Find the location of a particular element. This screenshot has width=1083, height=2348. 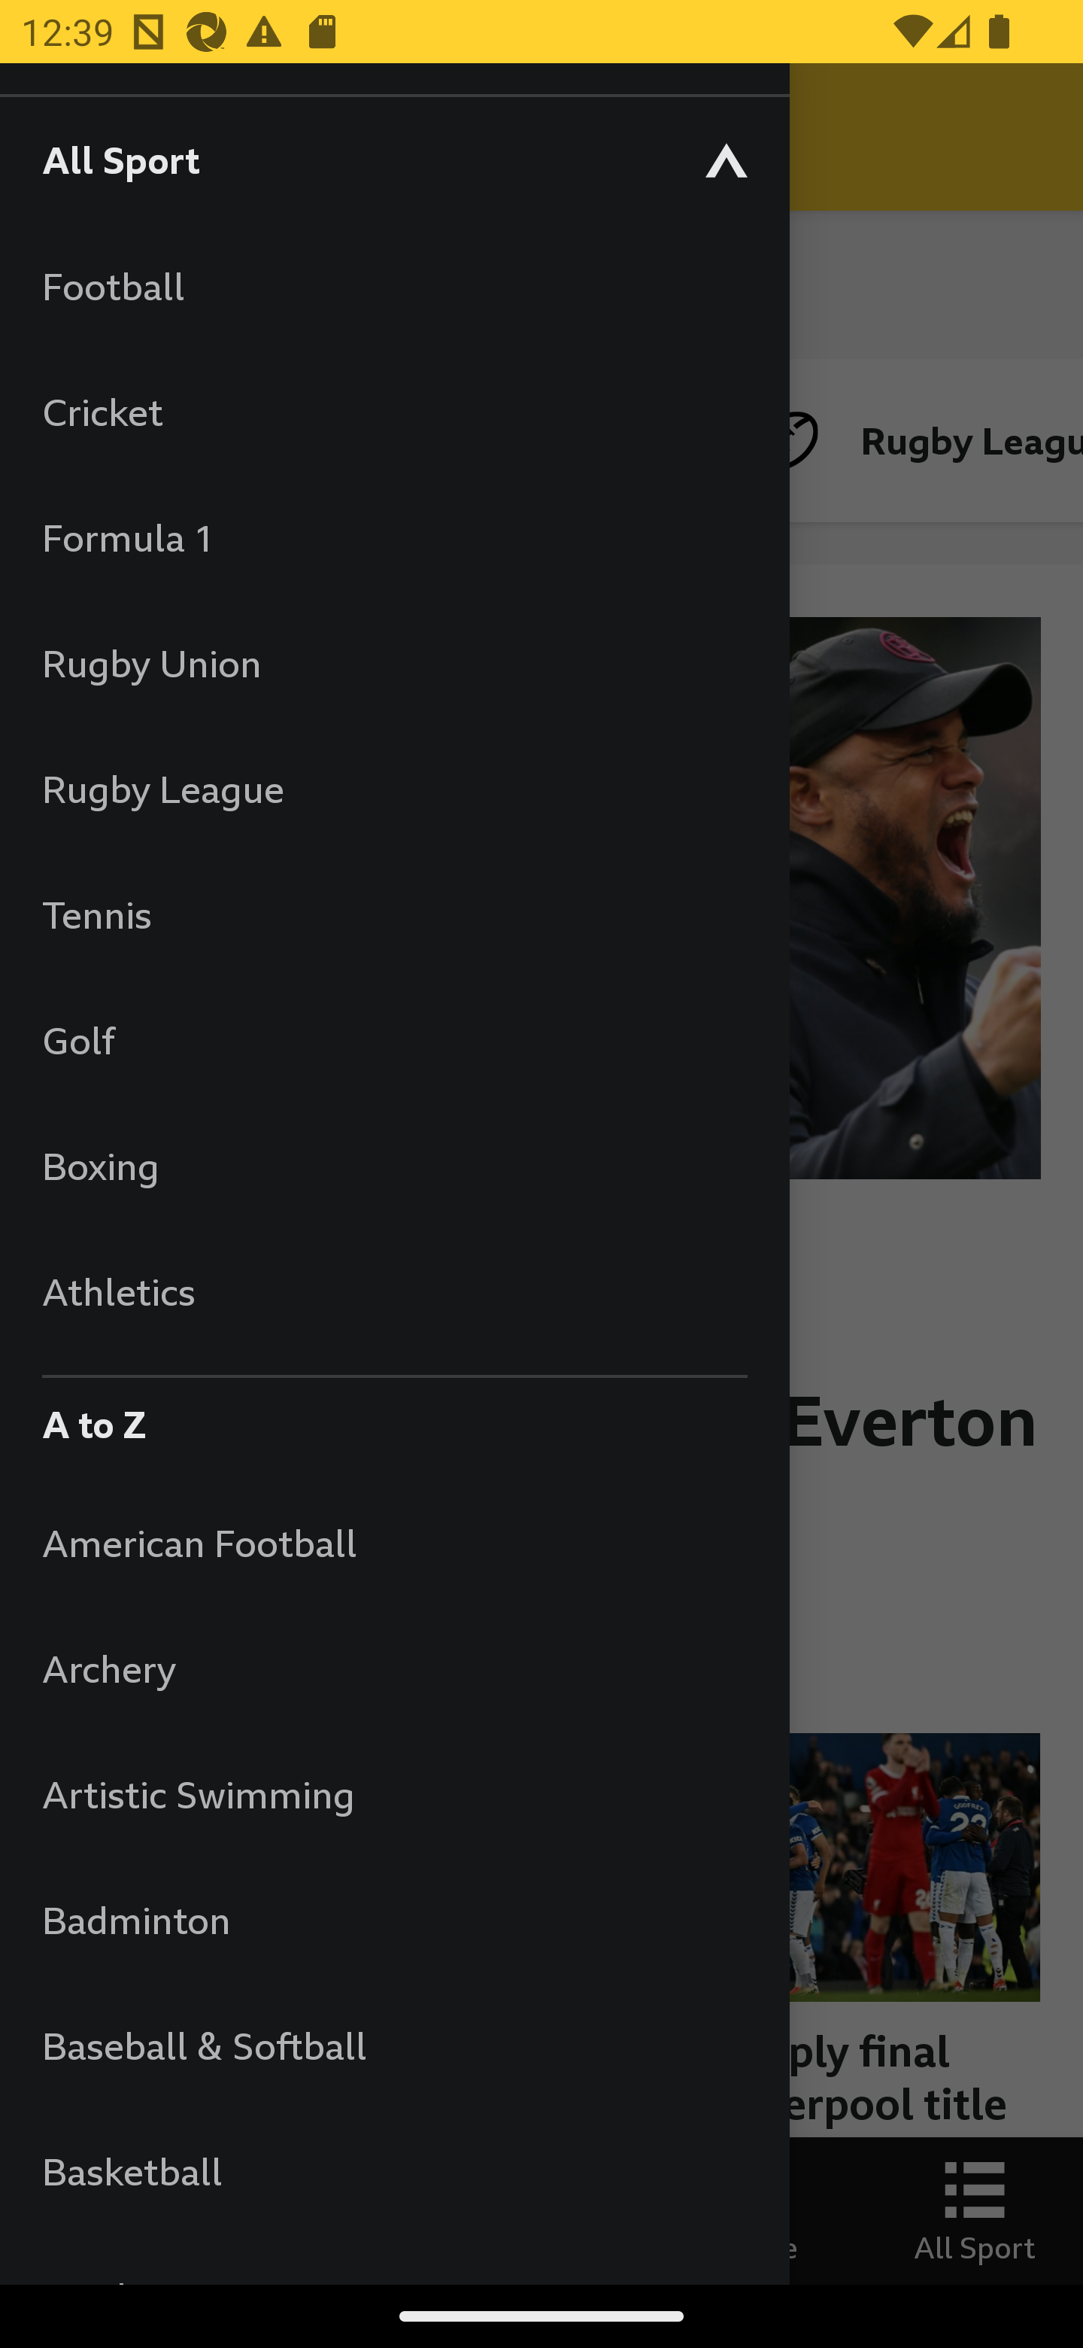

Boxing is located at coordinates (394, 1165).